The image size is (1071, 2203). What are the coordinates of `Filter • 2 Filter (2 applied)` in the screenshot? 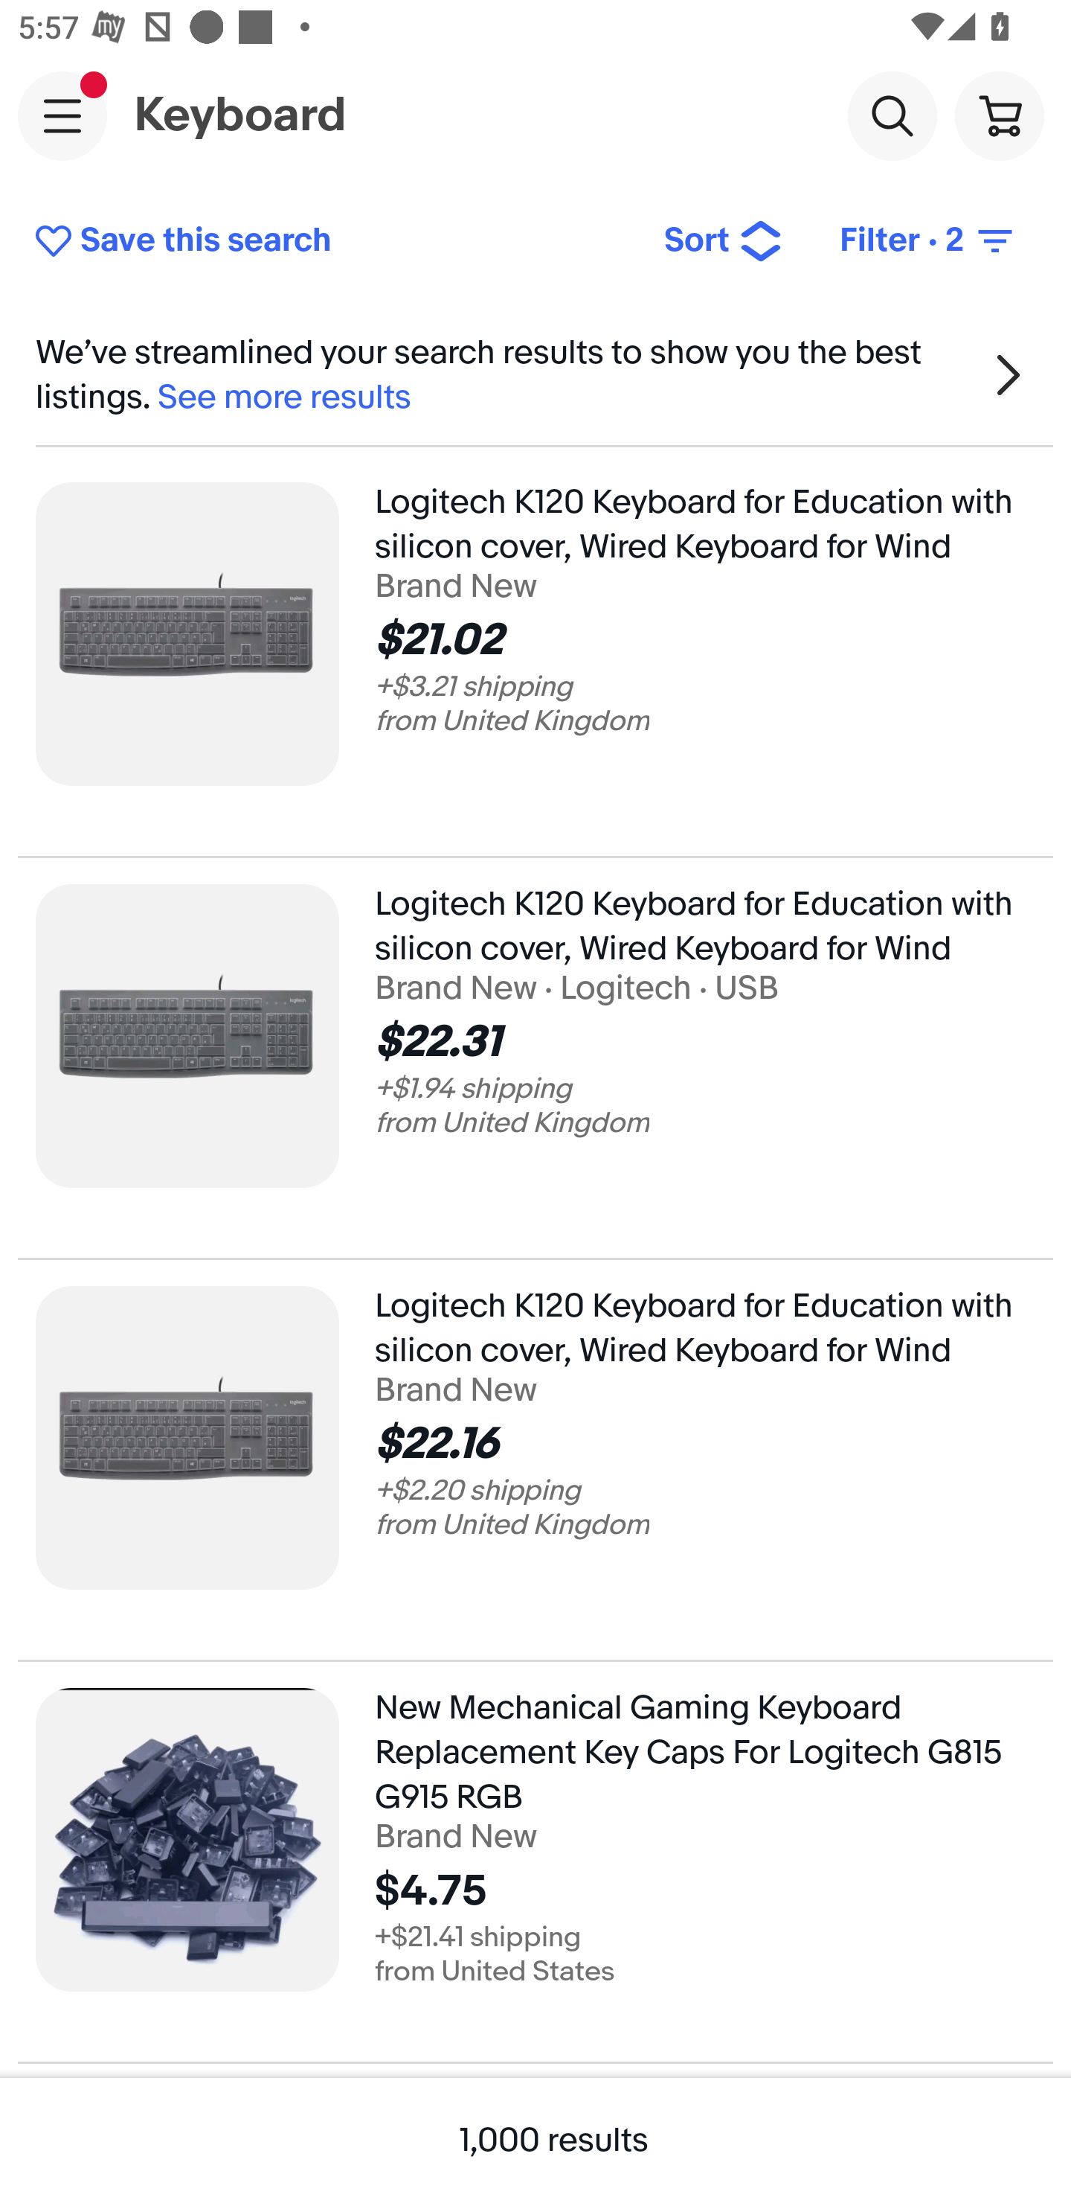 It's located at (928, 241).